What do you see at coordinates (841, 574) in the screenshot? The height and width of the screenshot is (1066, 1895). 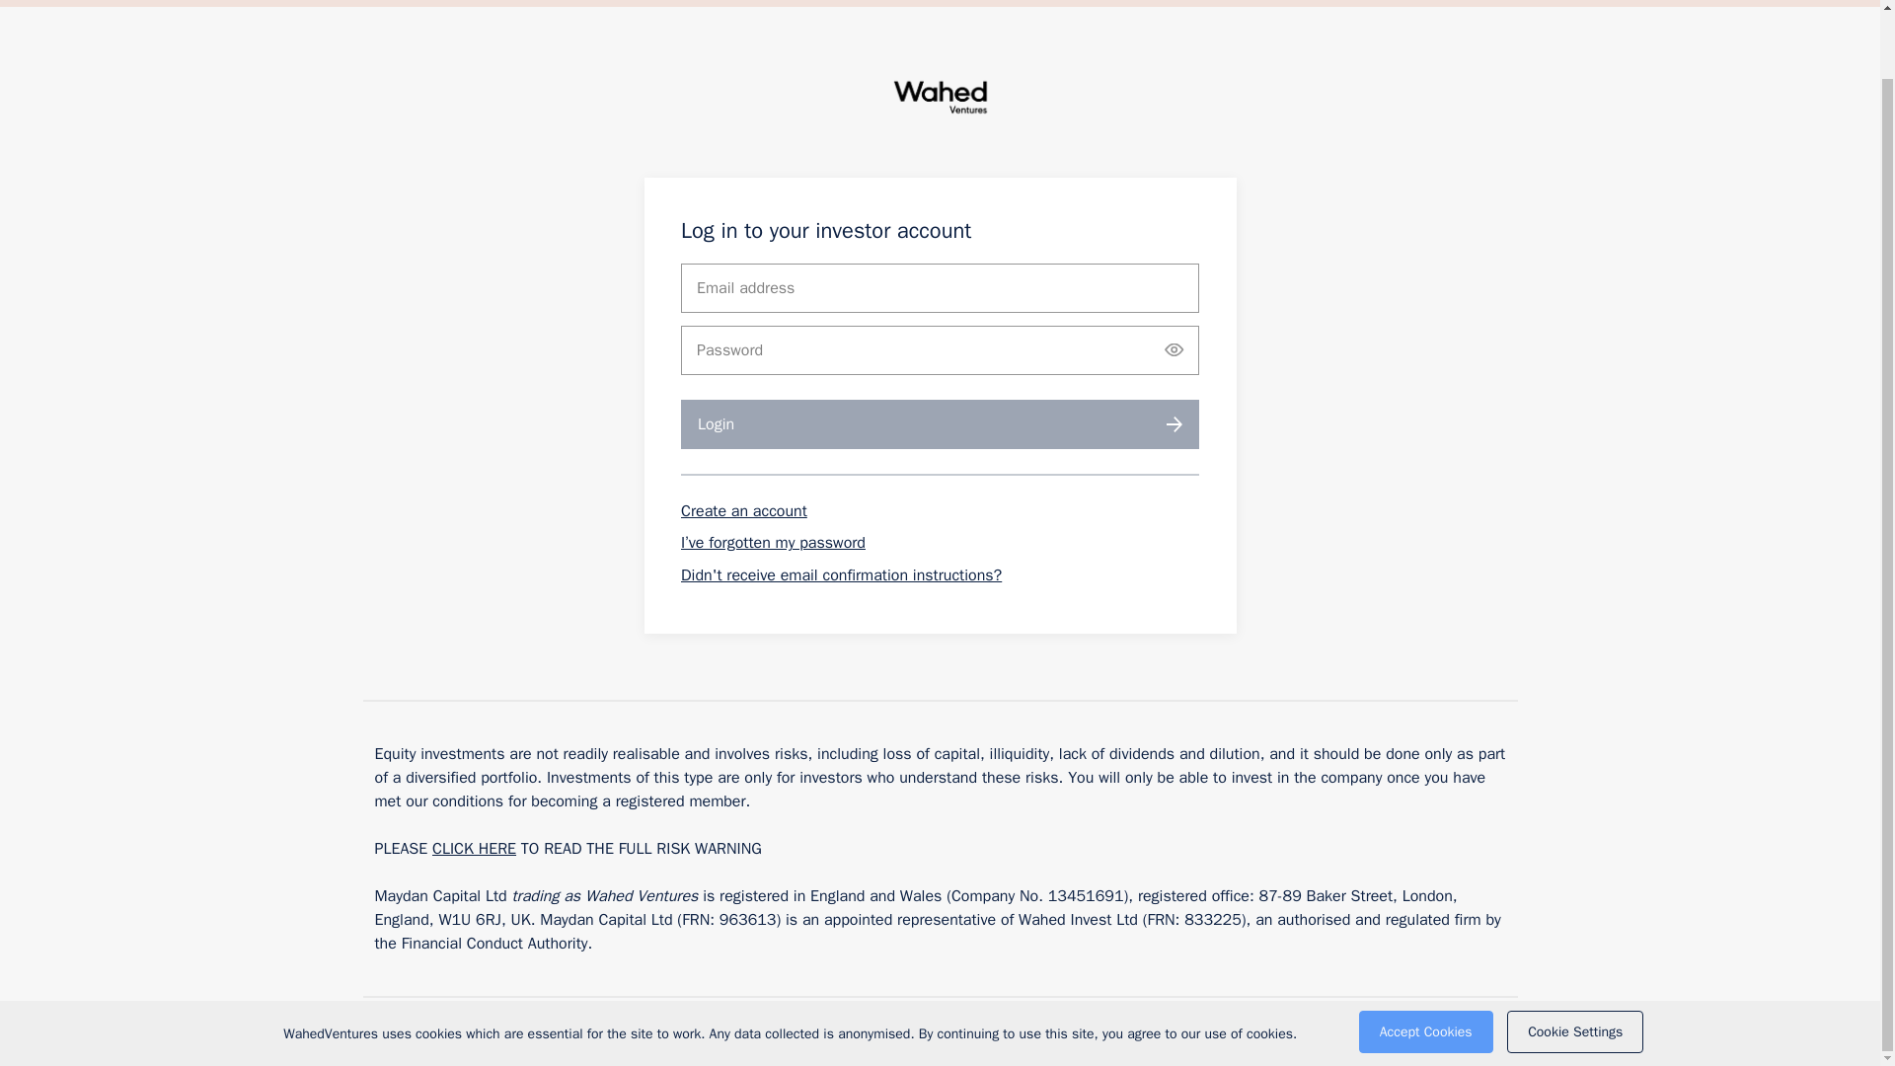 I see `Didn't receive email confirmation instructions?` at bounding box center [841, 574].